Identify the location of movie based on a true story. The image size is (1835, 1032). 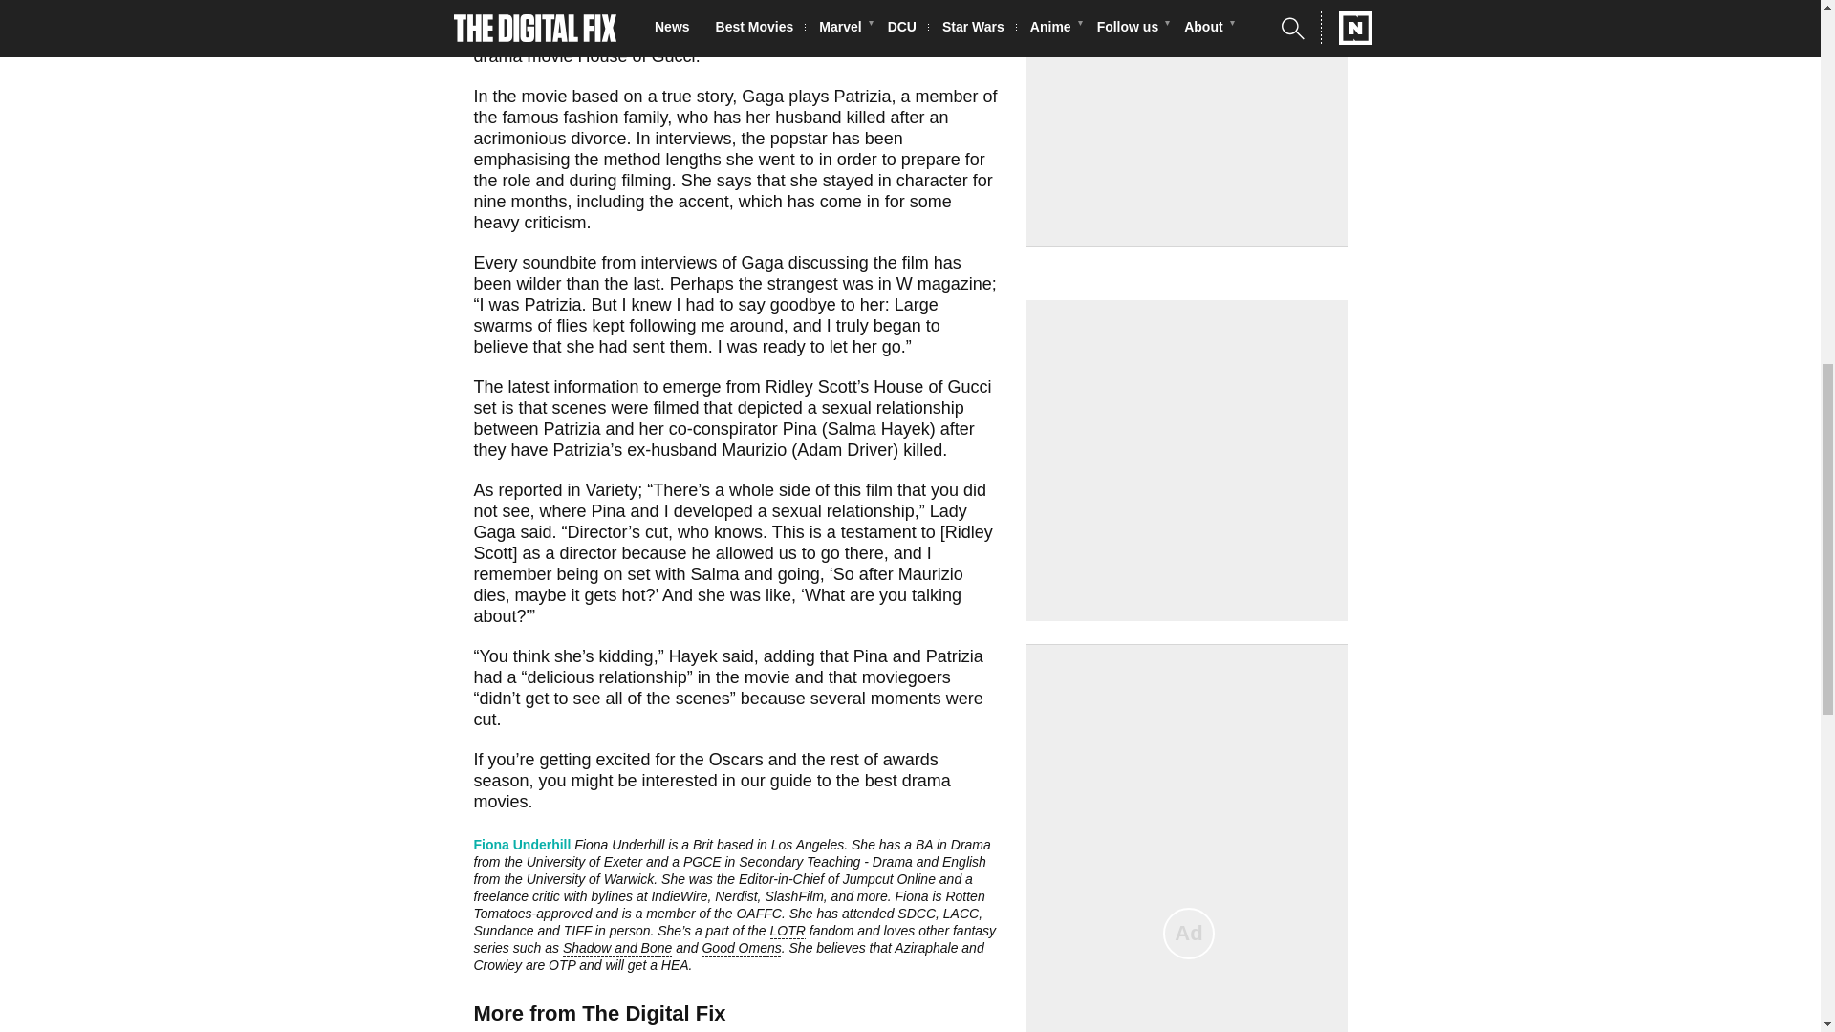
(627, 96).